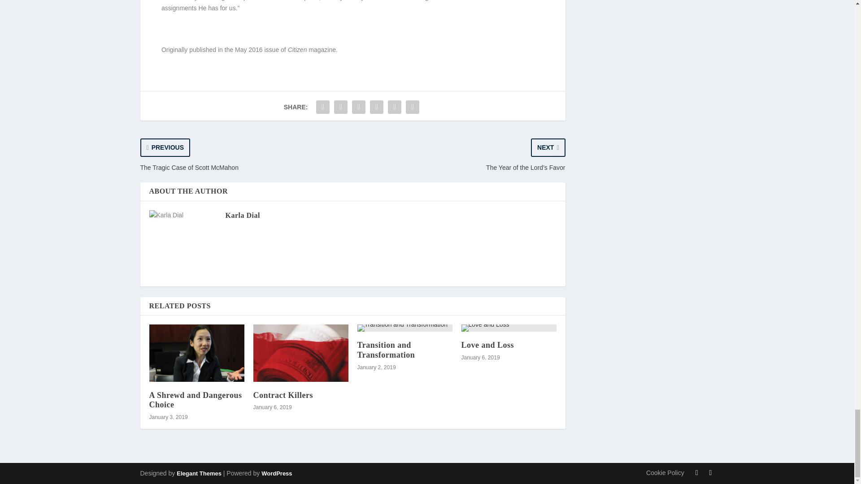 The width and height of the screenshot is (861, 484). Describe the element at coordinates (413, 107) in the screenshot. I see `Share "Slaying the Giants" via Print` at that location.